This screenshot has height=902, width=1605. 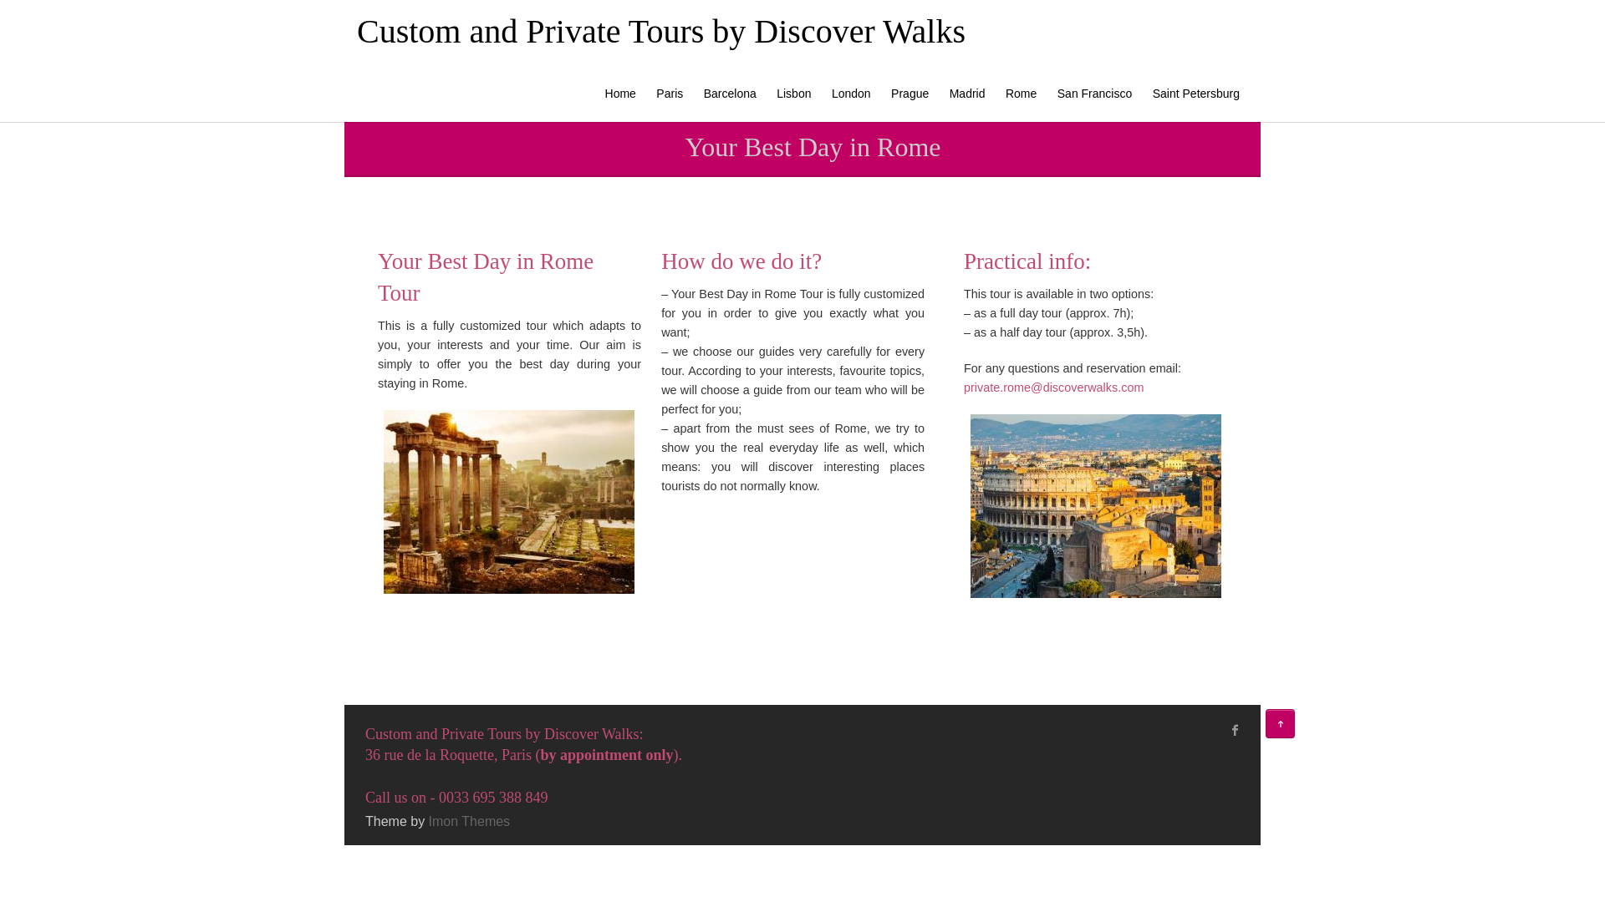 What do you see at coordinates (660, 32) in the screenshot?
I see `Custom and Private Tours by Discover Walks` at bounding box center [660, 32].